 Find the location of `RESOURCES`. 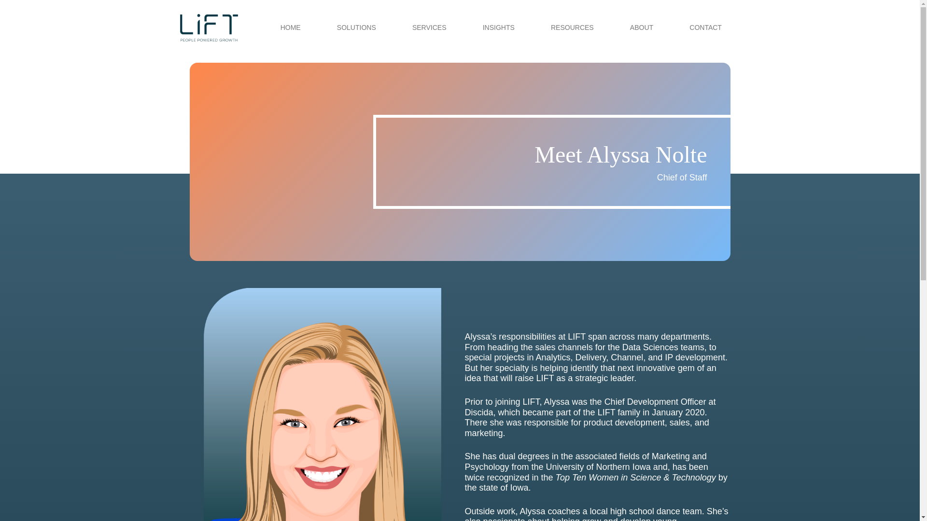

RESOURCES is located at coordinates (572, 28).